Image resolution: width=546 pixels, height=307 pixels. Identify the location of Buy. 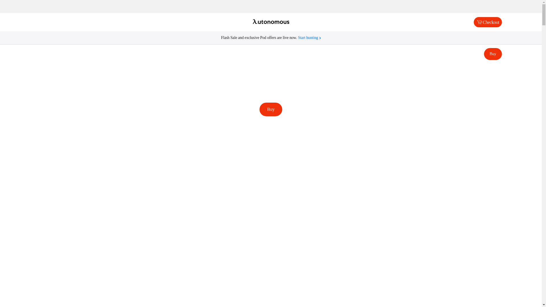
(493, 53).